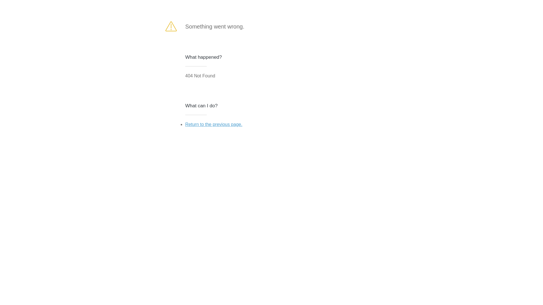 The image size is (543, 305). I want to click on Return to the previous page., so click(214, 124).